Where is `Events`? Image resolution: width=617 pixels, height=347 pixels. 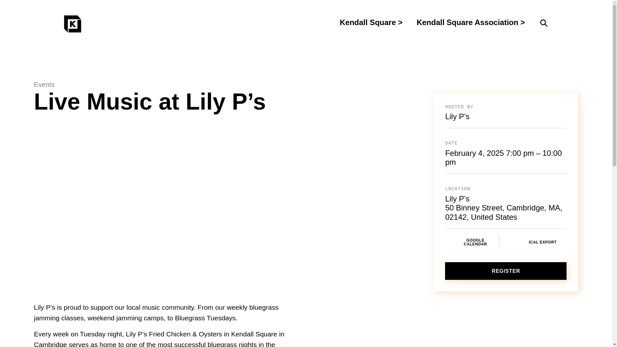
Events is located at coordinates (211, 84).